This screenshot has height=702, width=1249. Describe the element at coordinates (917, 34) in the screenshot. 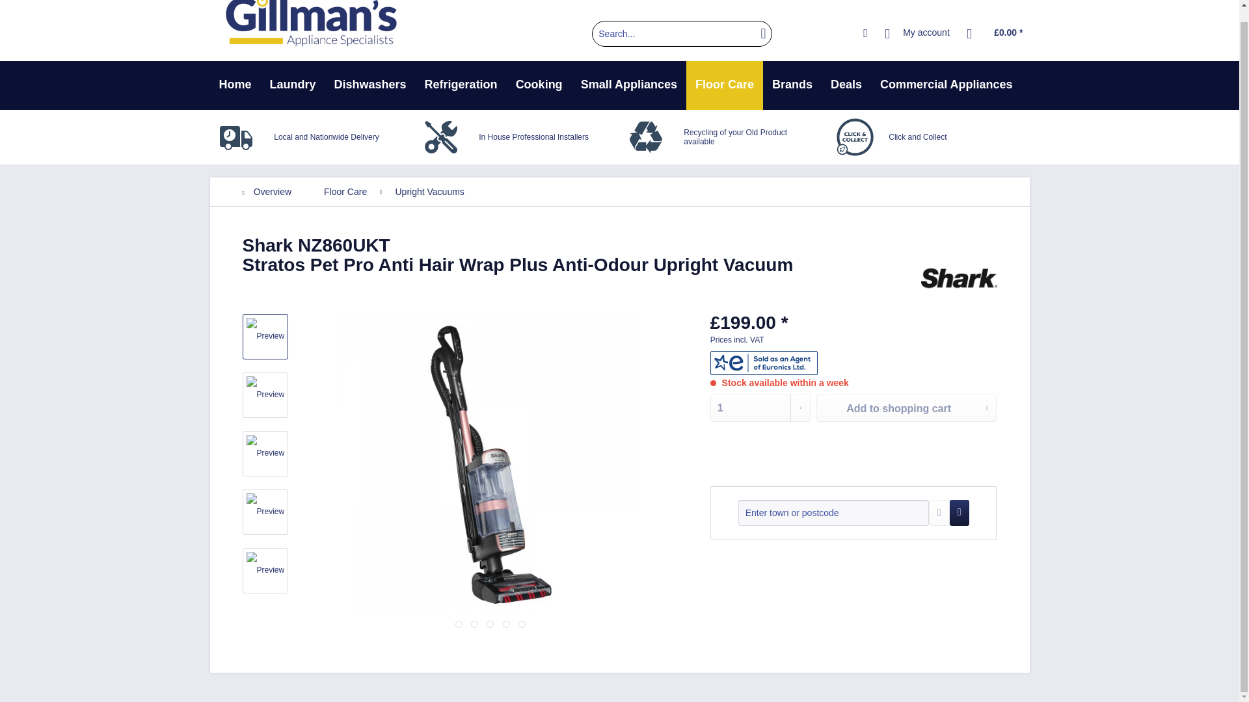

I see `My account` at that location.